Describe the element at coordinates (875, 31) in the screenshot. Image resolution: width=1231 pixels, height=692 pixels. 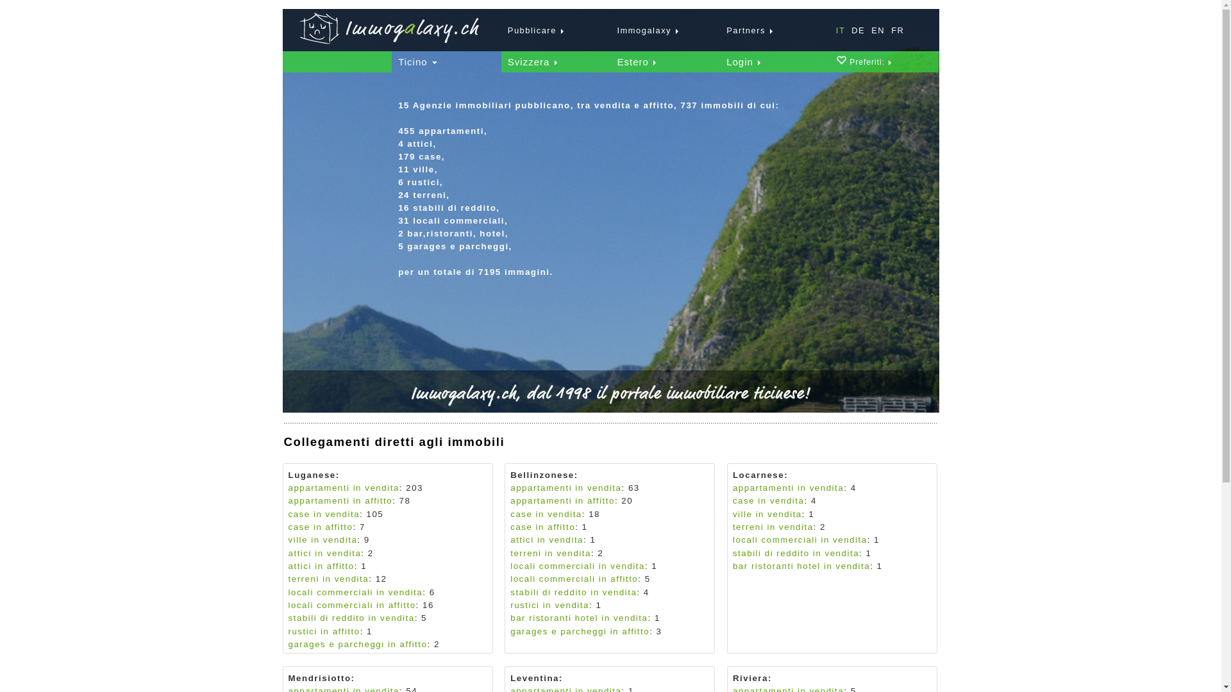
I see `EN` at that location.